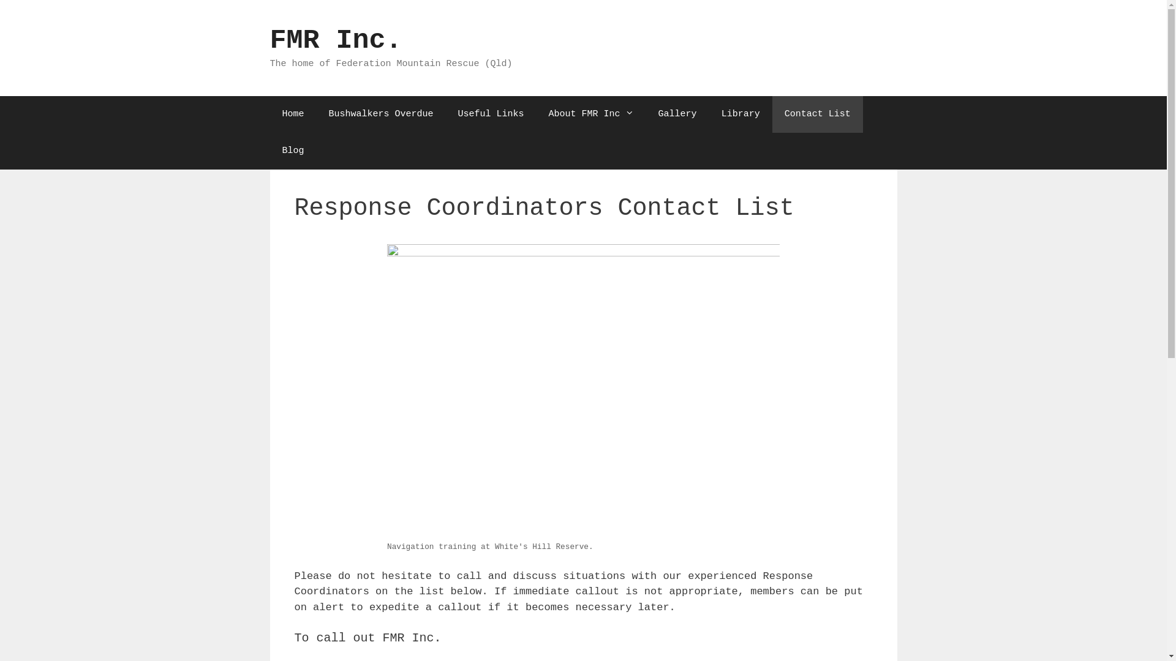  What do you see at coordinates (336, 40) in the screenshot?
I see `FMR Inc.` at bounding box center [336, 40].